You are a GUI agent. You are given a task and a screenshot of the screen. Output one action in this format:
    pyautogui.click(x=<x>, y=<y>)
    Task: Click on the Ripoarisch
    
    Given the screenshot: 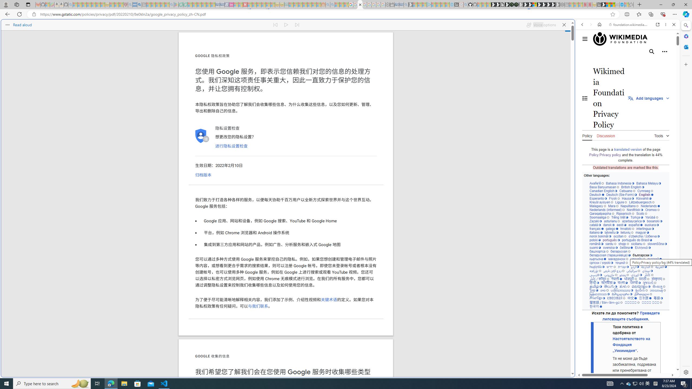 What is the action you would take?
    pyautogui.click(x=625, y=213)
    